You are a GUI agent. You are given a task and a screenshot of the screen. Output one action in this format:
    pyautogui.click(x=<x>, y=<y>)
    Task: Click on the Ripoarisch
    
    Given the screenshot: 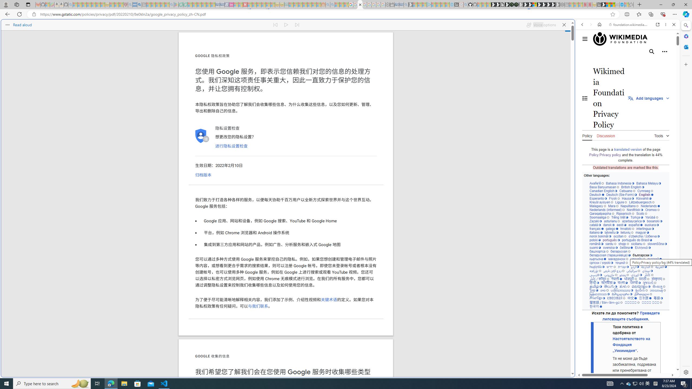 What is the action you would take?
    pyautogui.click(x=625, y=213)
    